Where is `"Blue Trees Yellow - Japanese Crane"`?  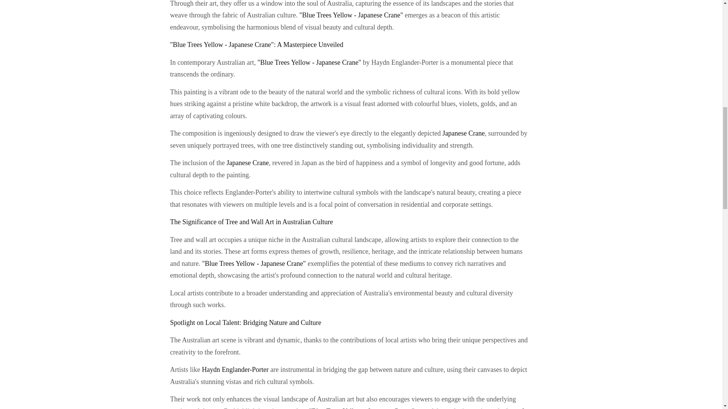 "Blue Trees Yellow - Japanese Crane" is located at coordinates (255, 264).